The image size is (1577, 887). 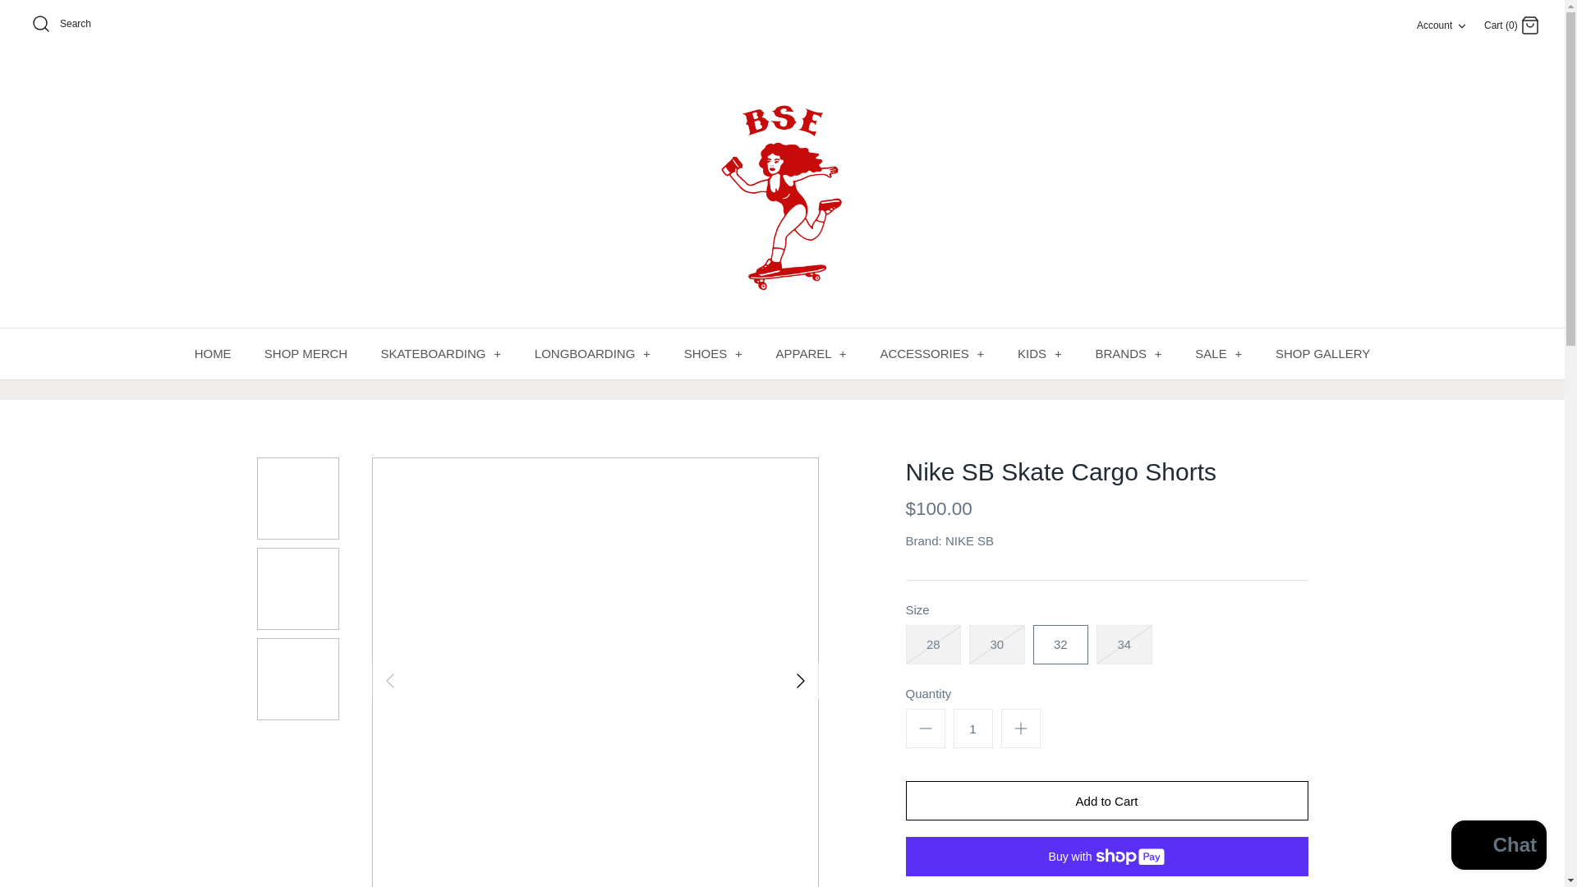 I want to click on SHOP MERCH, so click(x=306, y=354).